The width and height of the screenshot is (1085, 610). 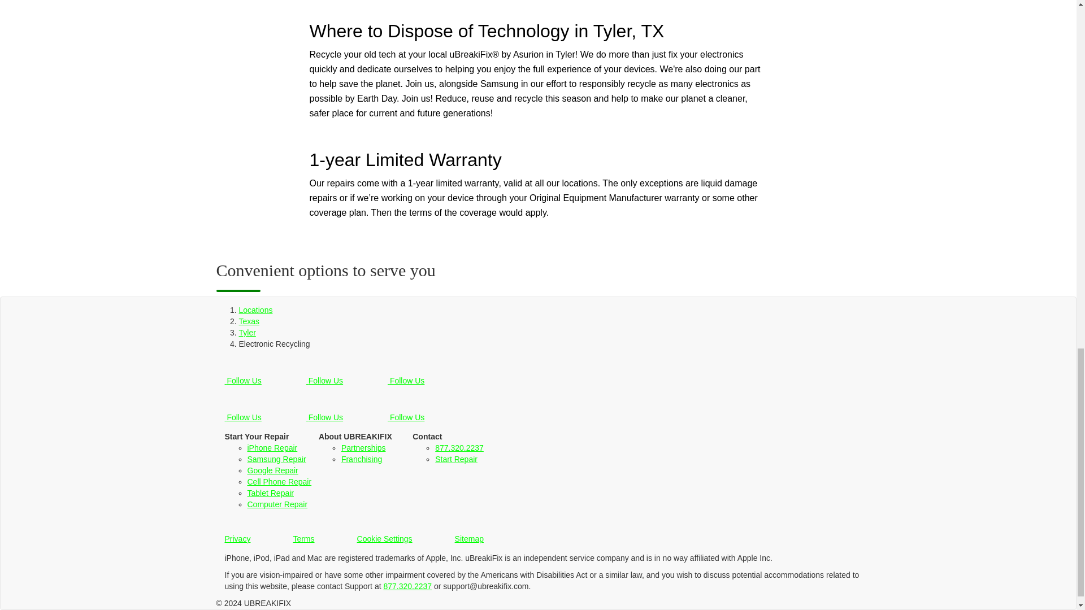 I want to click on Follow Us, so click(x=407, y=412).